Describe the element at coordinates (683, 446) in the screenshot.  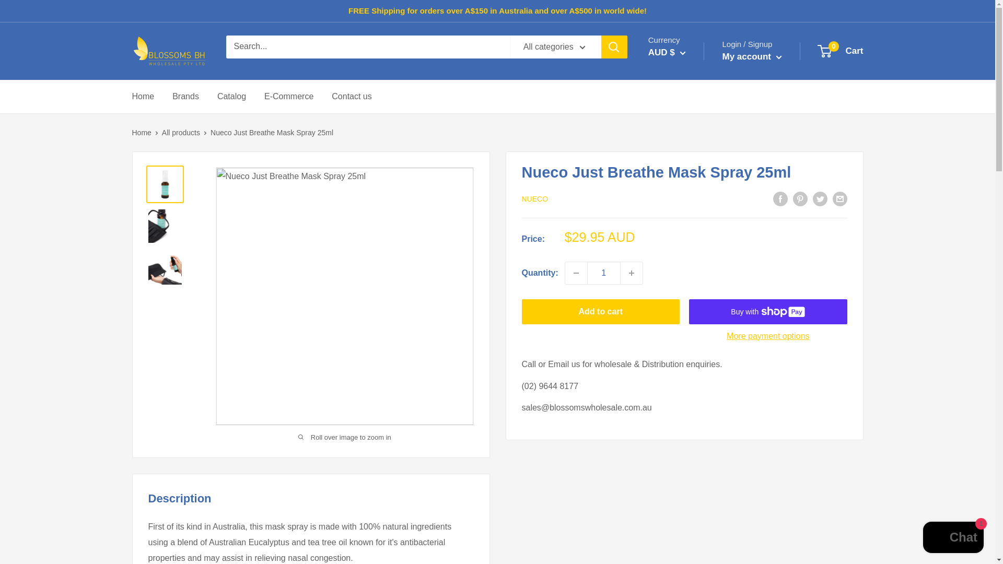
I see `BZD` at that location.